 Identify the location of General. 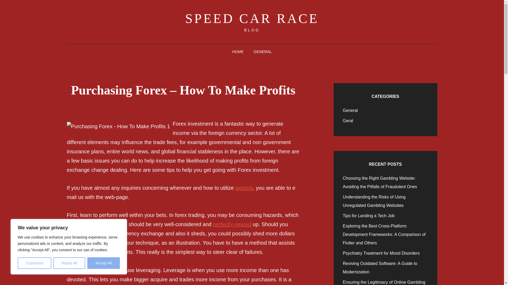
(350, 110).